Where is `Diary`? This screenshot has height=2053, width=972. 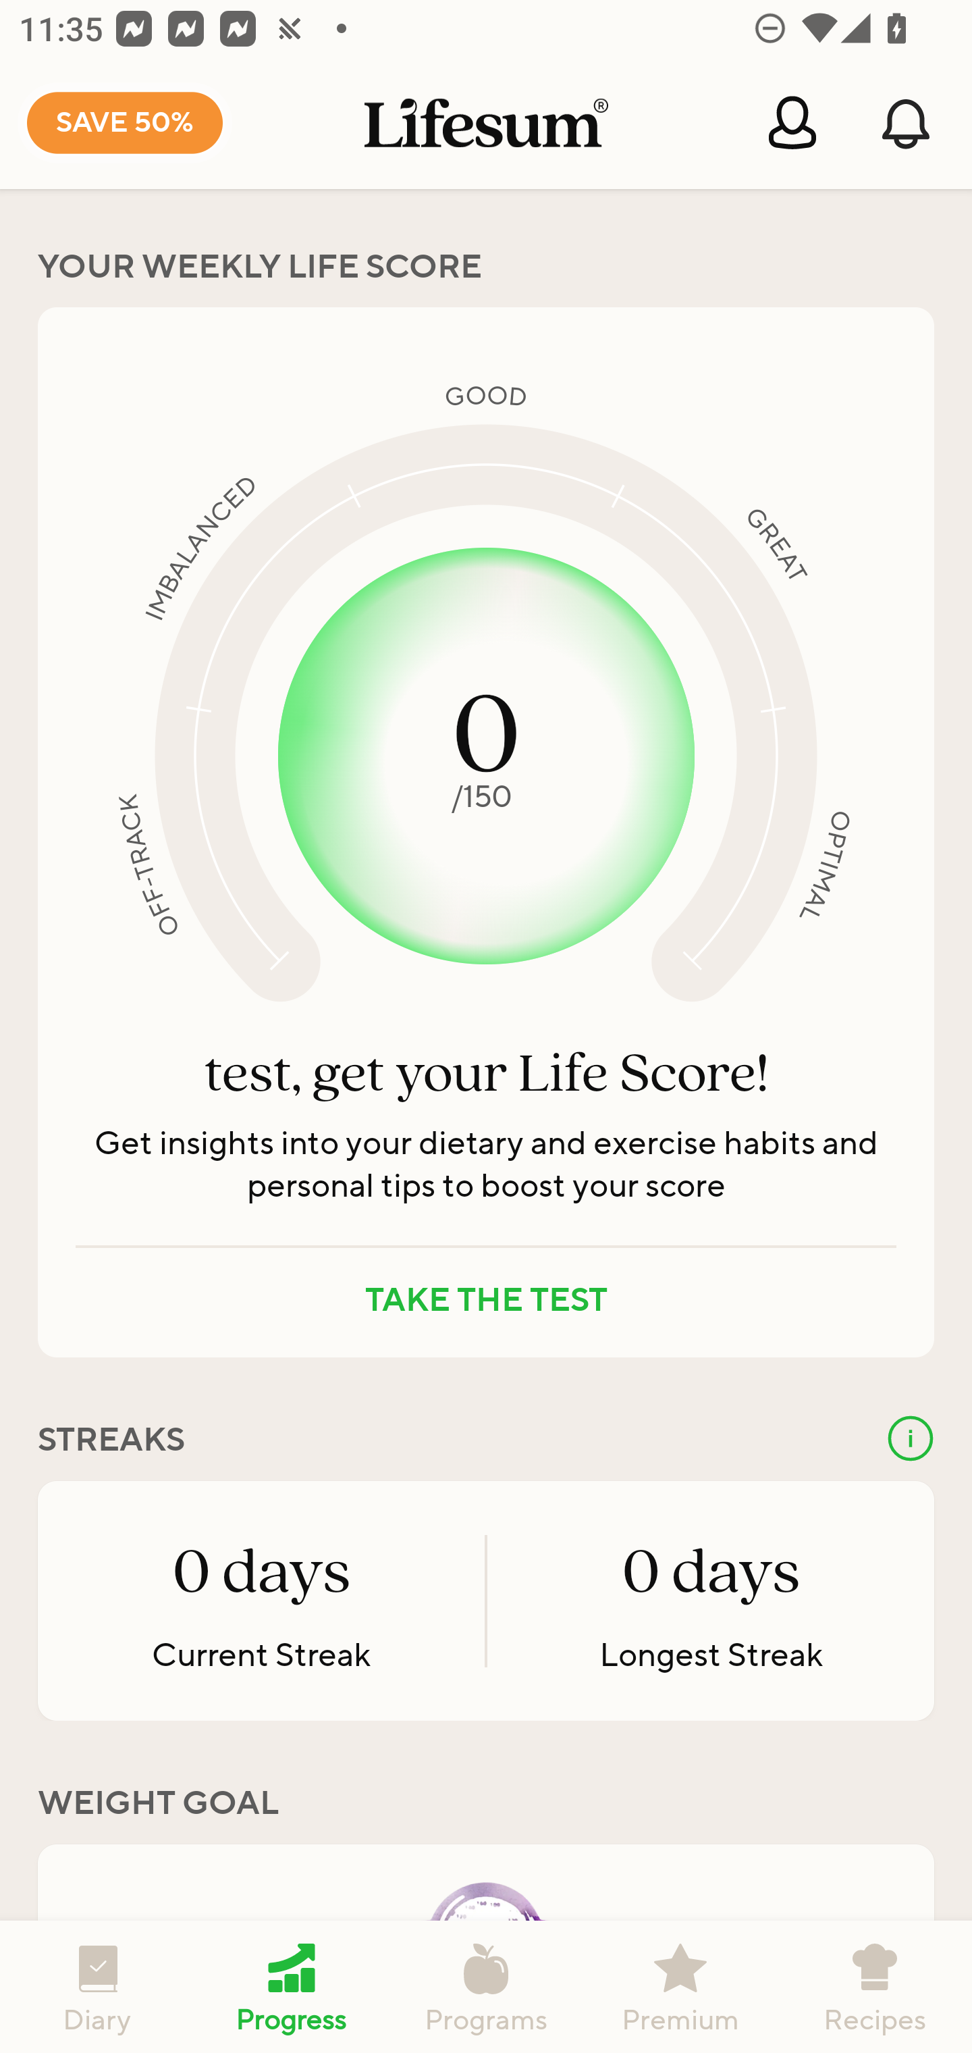
Diary is located at coordinates (97, 1987).